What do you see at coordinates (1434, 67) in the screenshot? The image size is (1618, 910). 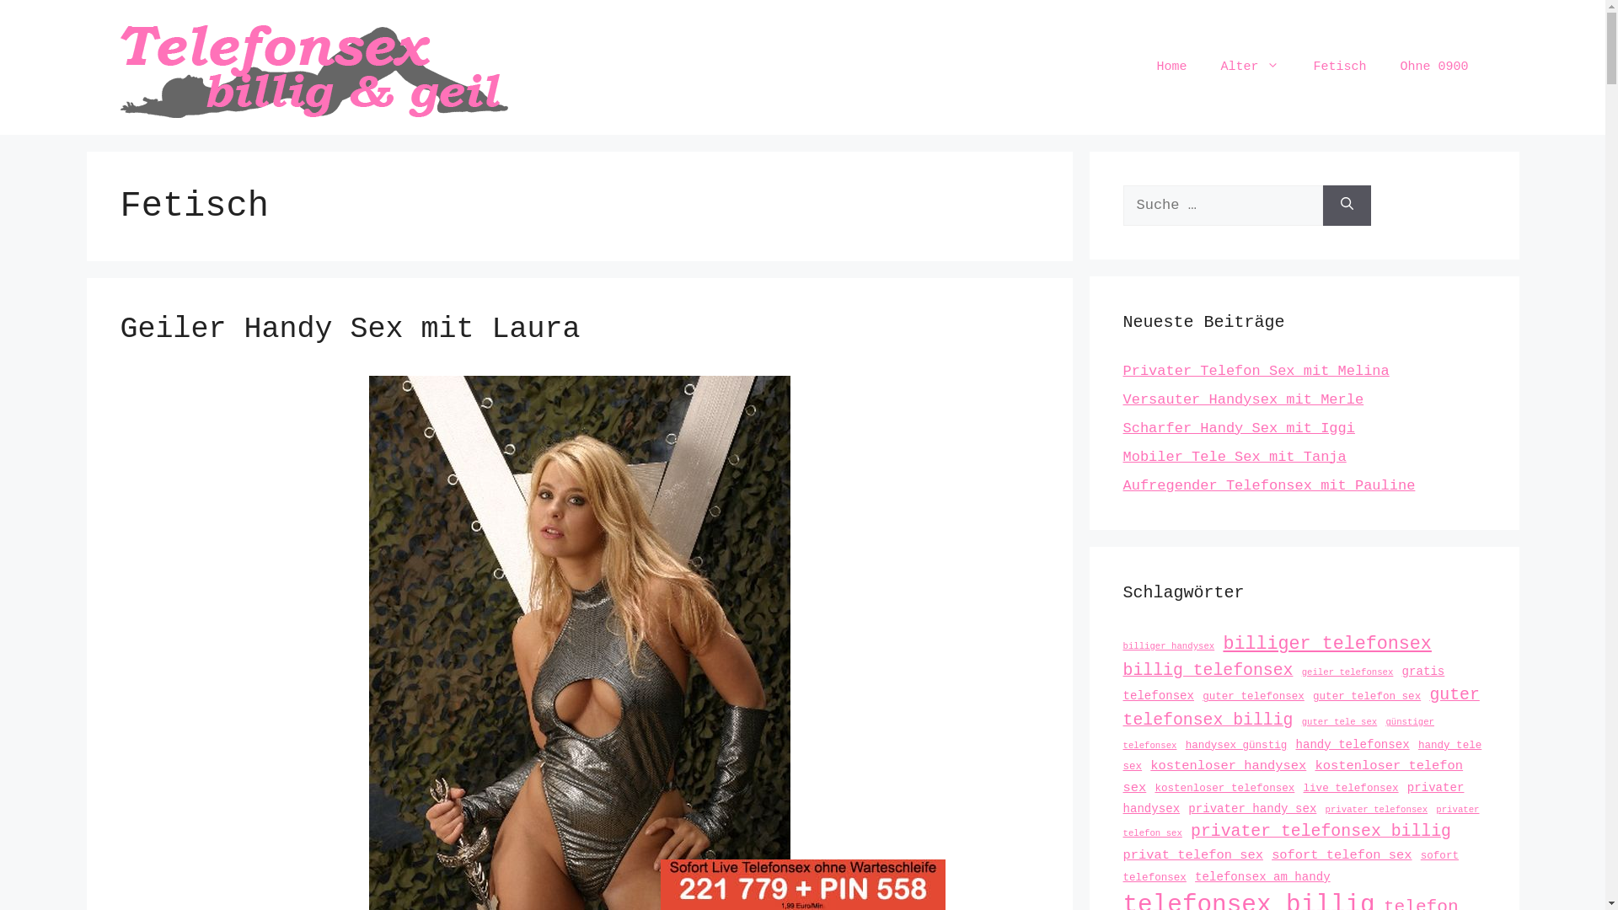 I see `Ohne 0900` at bounding box center [1434, 67].